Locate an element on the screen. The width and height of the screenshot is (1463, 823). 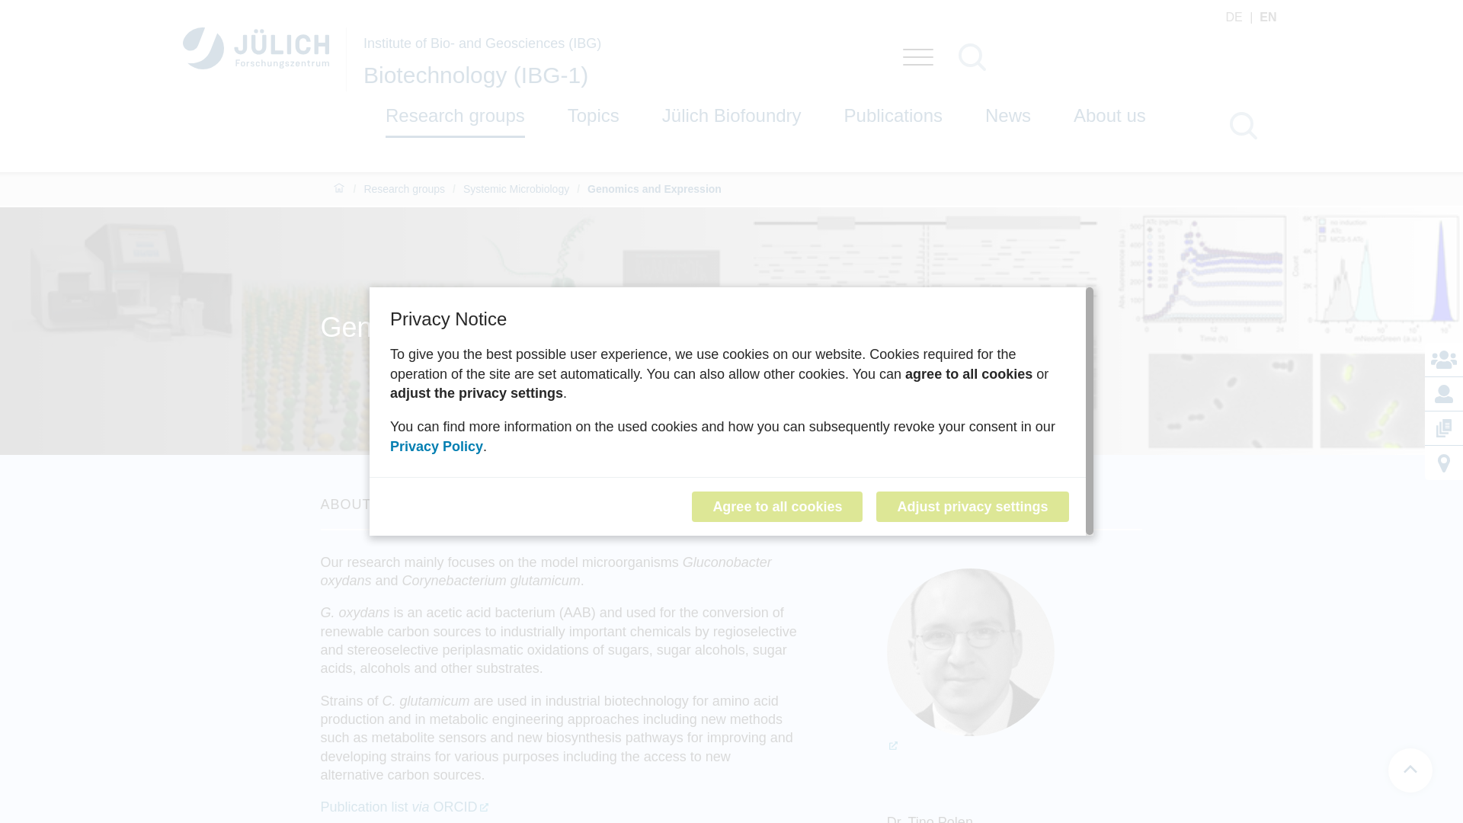
Contacts is located at coordinates (1444, 360).